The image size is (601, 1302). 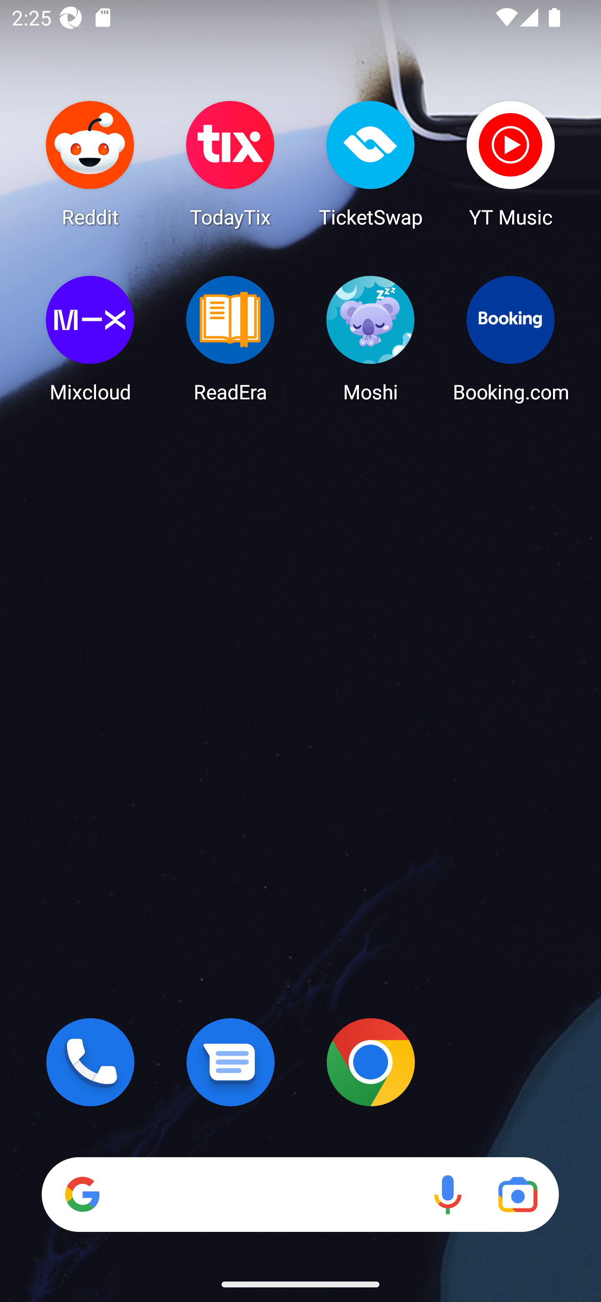 What do you see at coordinates (300, 1194) in the screenshot?
I see `Search Voice search Google Lens` at bounding box center [300, 1194].